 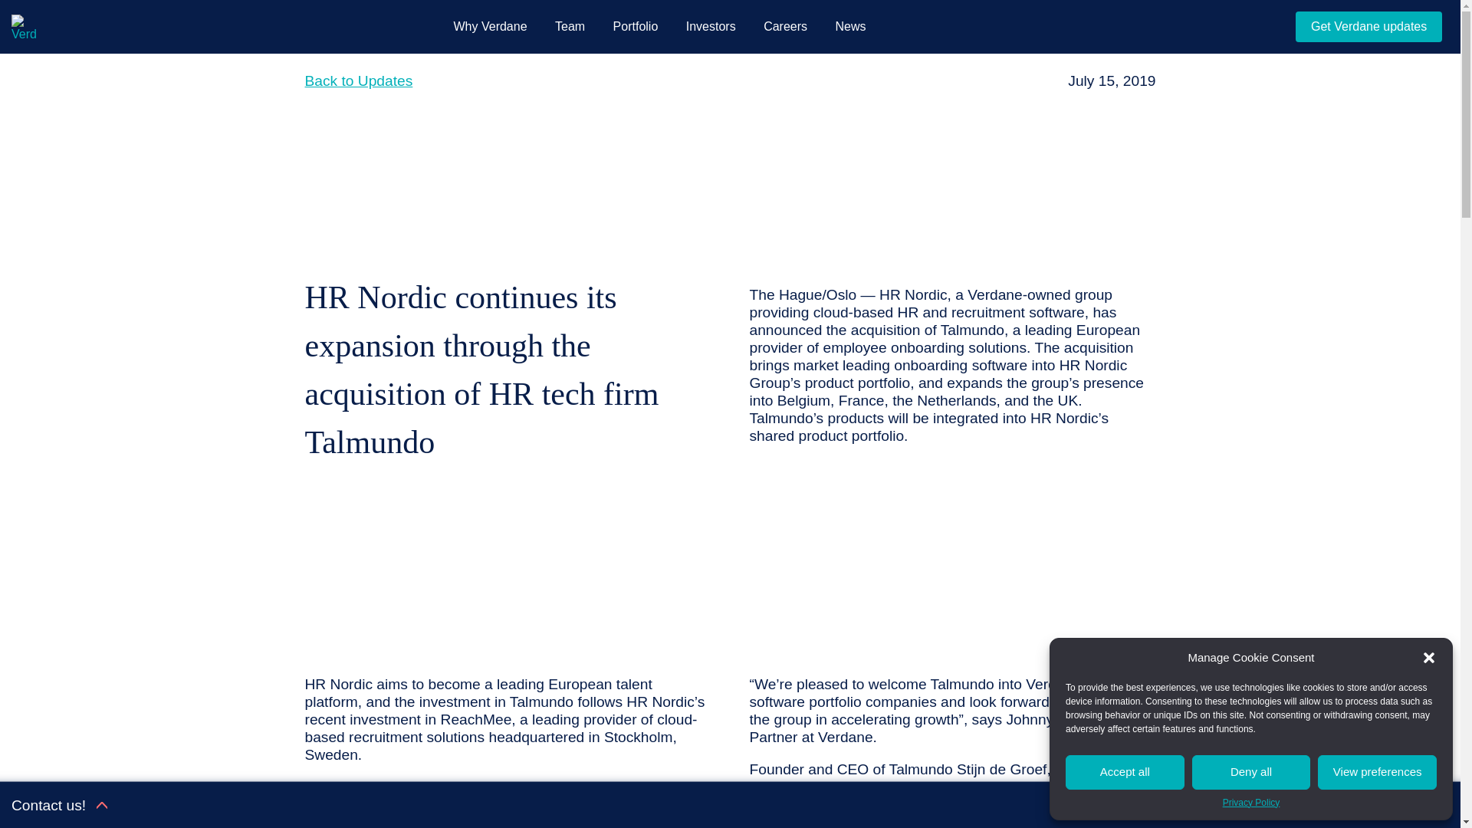 I want to click on Back to Updates, so click(x=359, y=80).